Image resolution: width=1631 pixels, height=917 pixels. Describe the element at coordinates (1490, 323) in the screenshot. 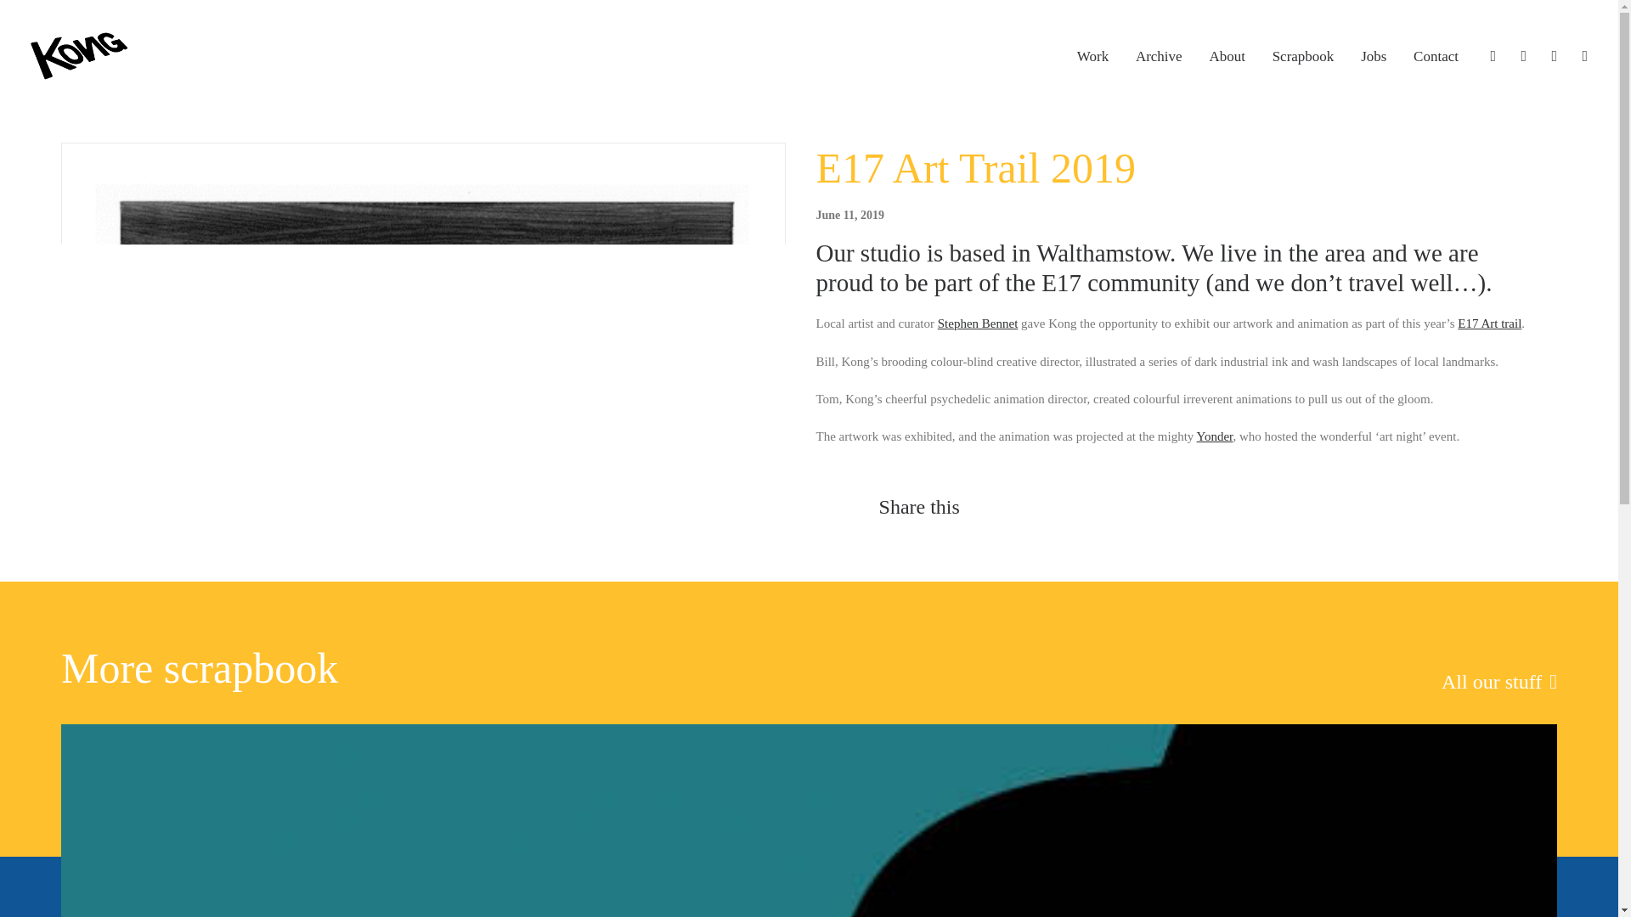

I see `E17 Art trail` at that location.